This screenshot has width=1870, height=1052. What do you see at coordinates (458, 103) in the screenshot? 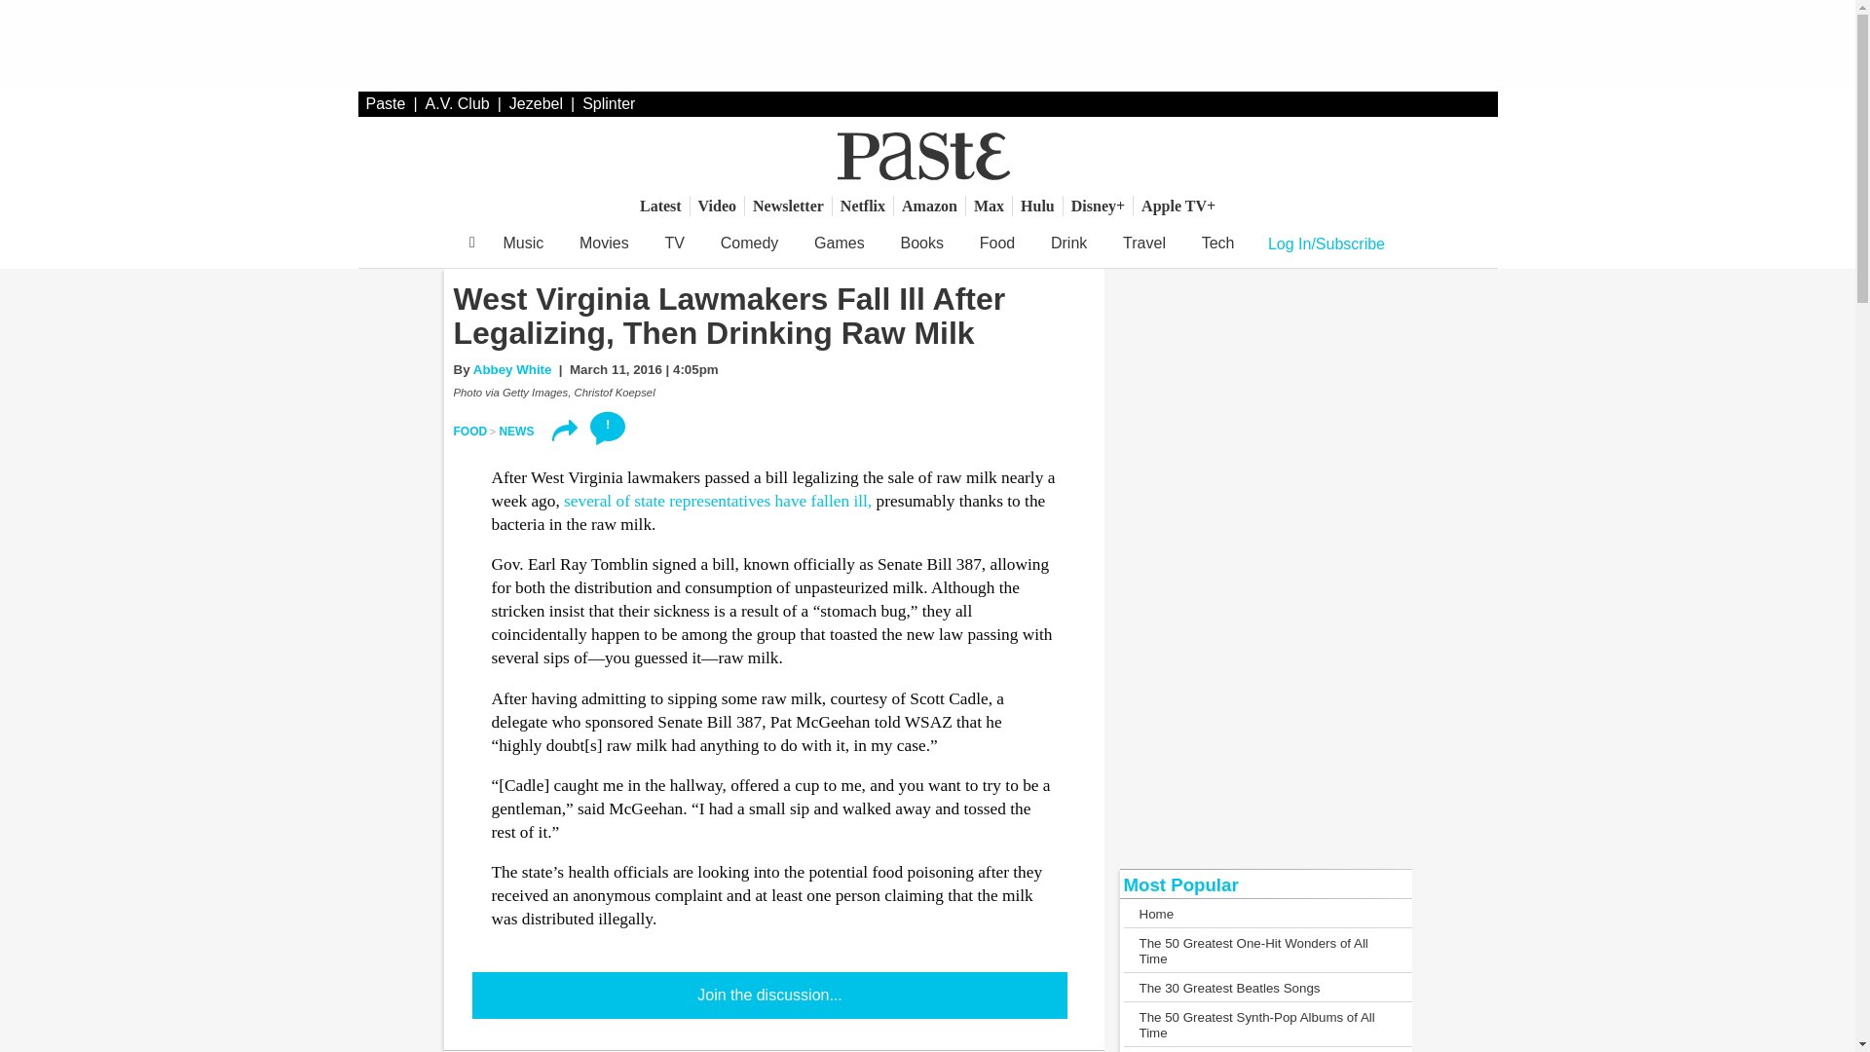
I see `A.V. Club` at bounding box center [458, 103].